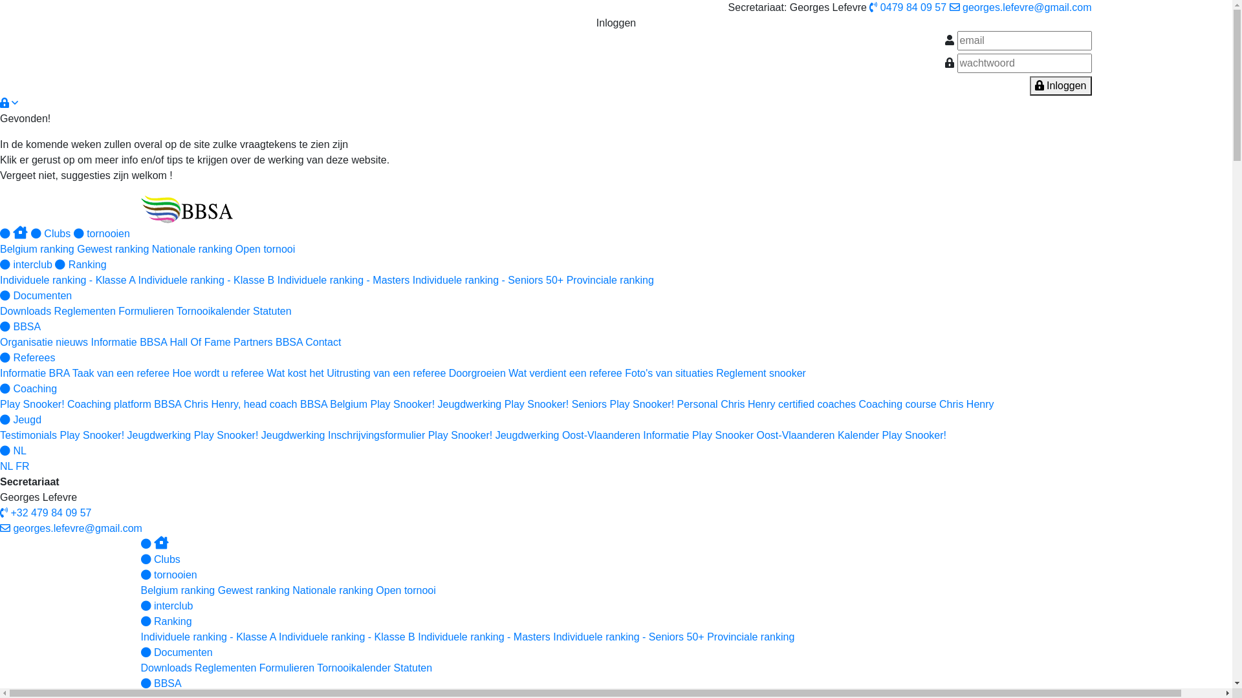 The width and height of the screenshot is (1242, 698). I want to click on Play Snooker! Coaching platform BBSA, so click(91, 405).